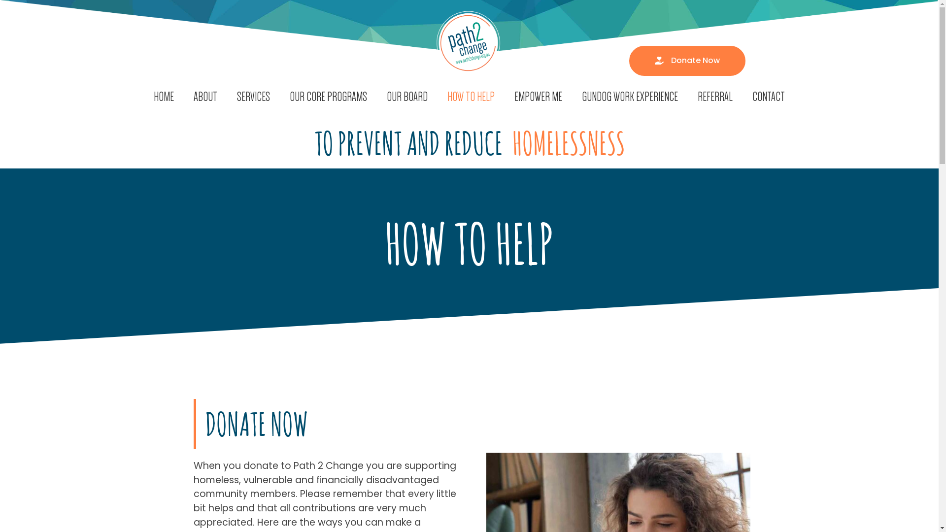 This screenshot has height=532, width=946. What do you see at coordinates (687, 61) in the screenshot?
I see `Donate Now` at bounding box center [687, 61].